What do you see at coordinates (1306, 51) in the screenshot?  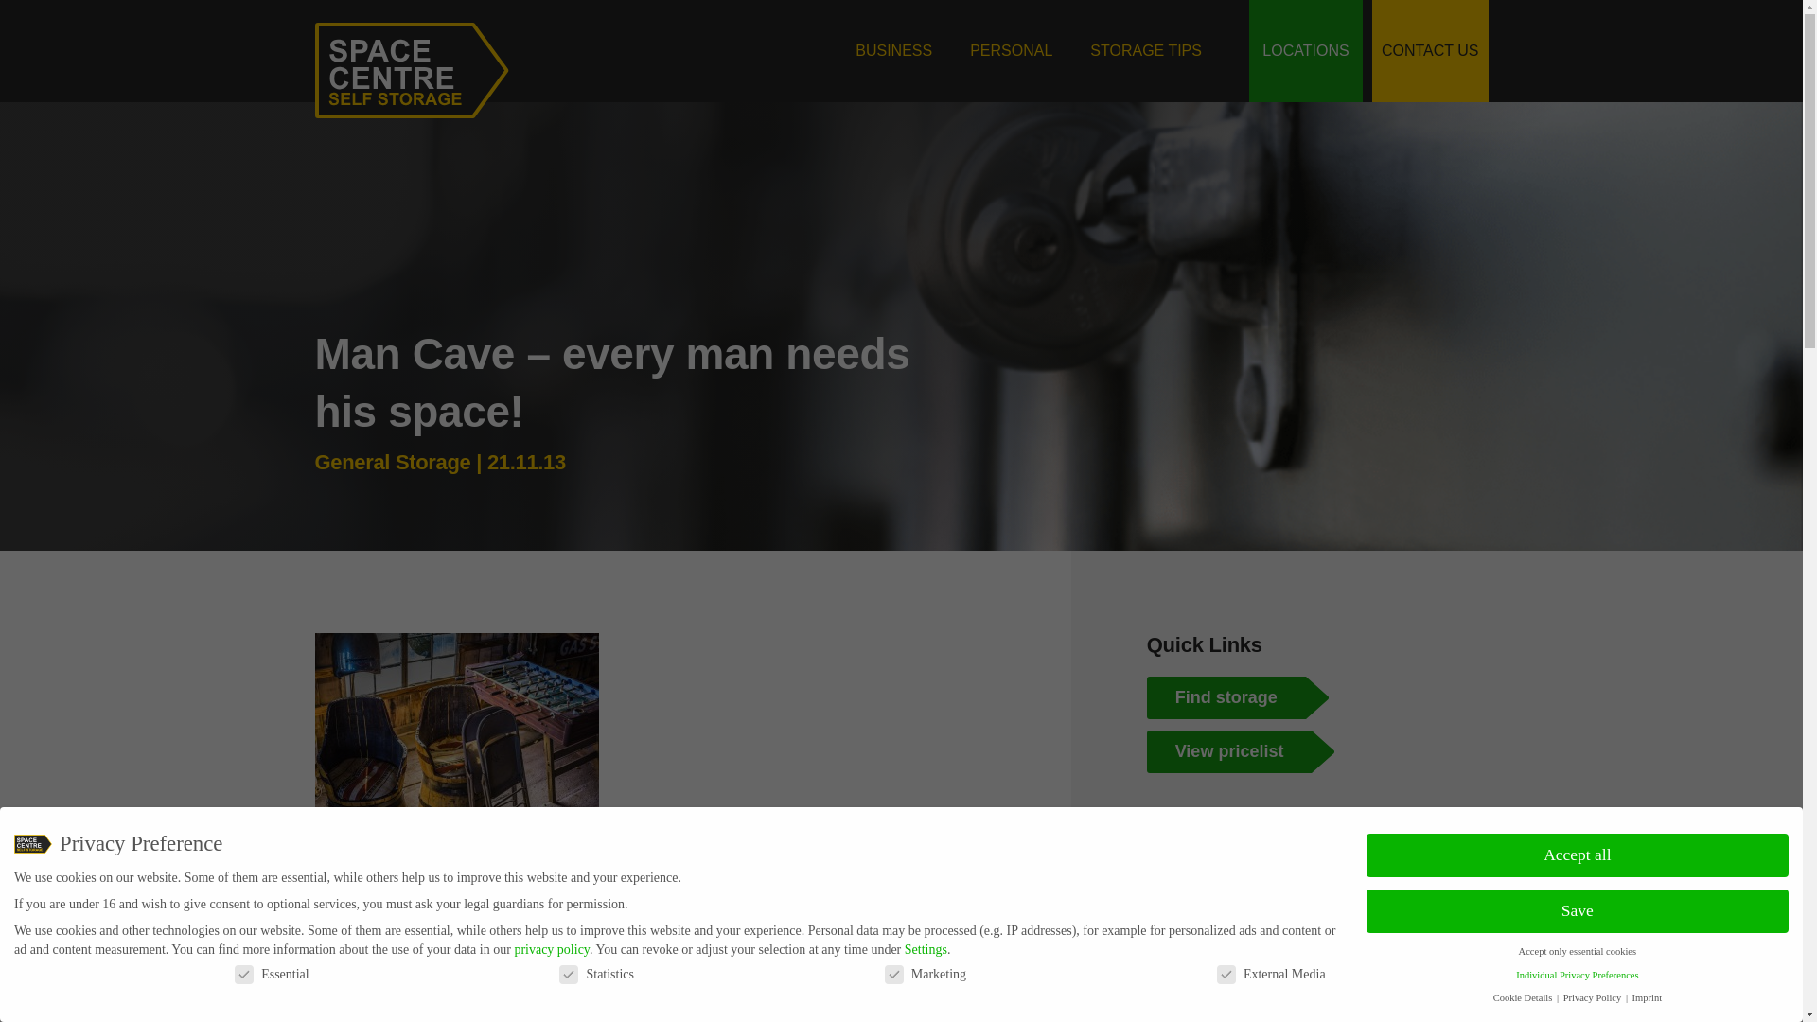 I see `LOCATIONS` at bounding box center [1306, 51].